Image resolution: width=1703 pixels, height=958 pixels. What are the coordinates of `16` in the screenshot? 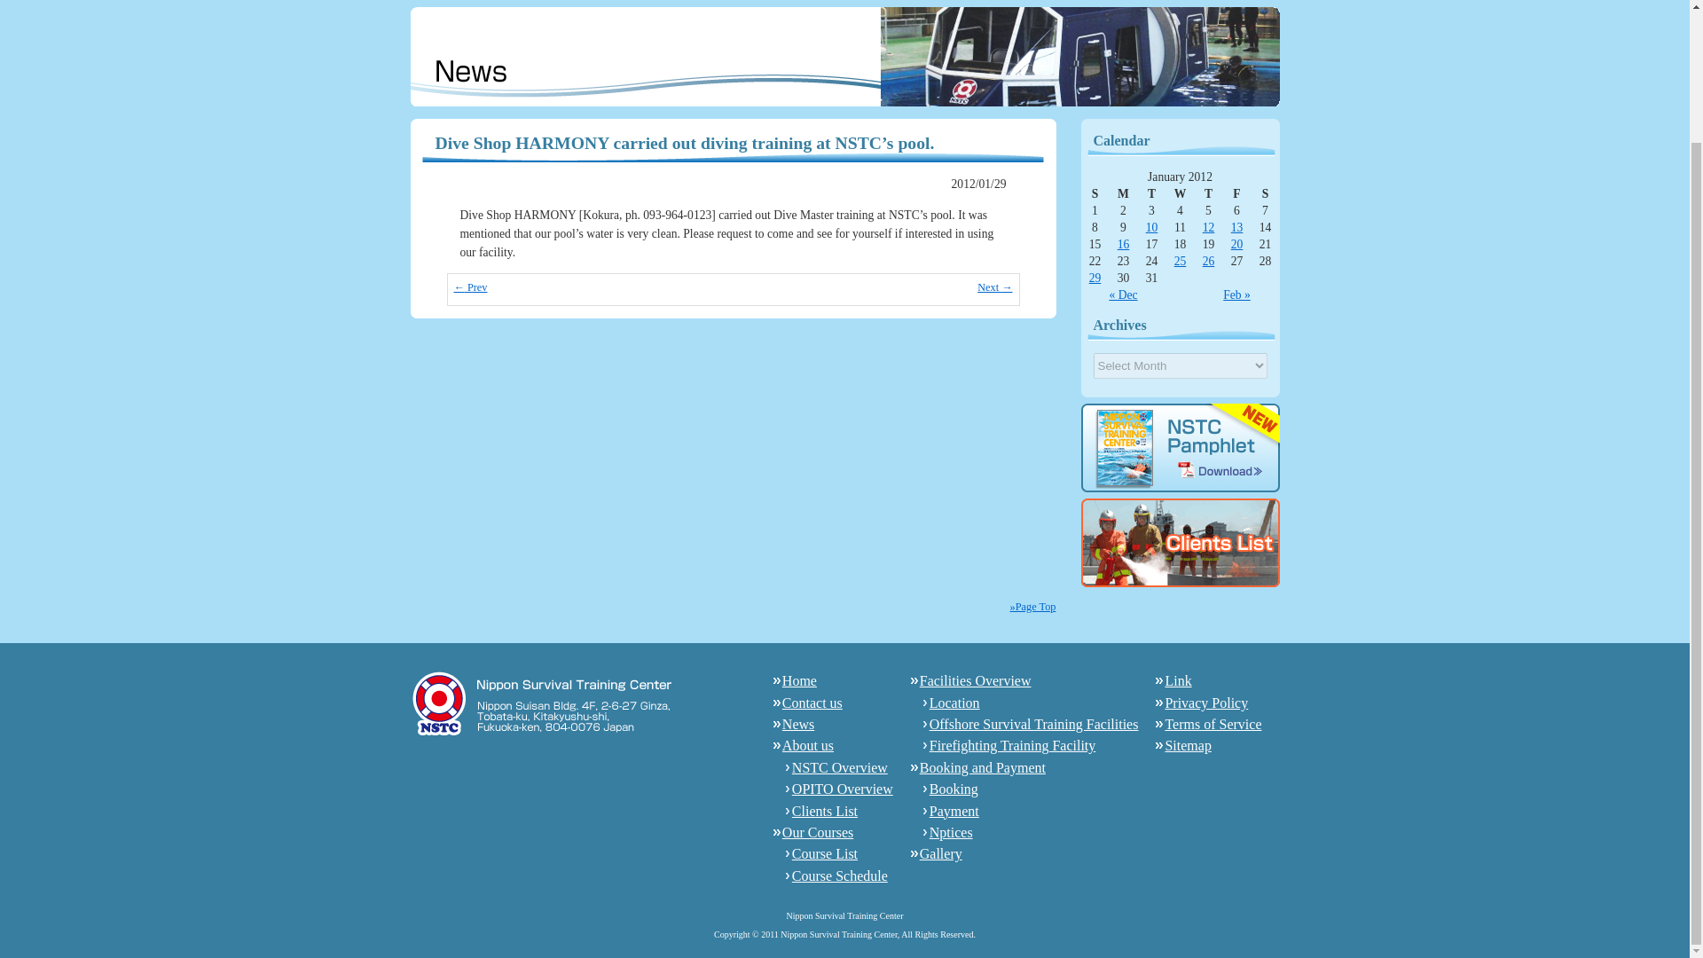 It's located at (1123, 243).